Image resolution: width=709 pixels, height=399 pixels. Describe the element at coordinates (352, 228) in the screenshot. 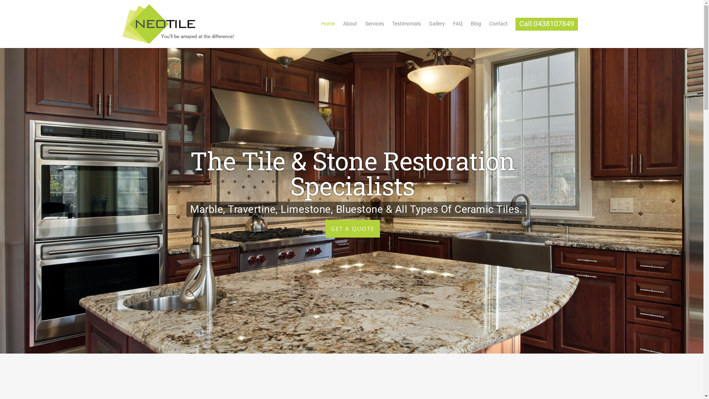

I see `GET A QUOTE` at that location.